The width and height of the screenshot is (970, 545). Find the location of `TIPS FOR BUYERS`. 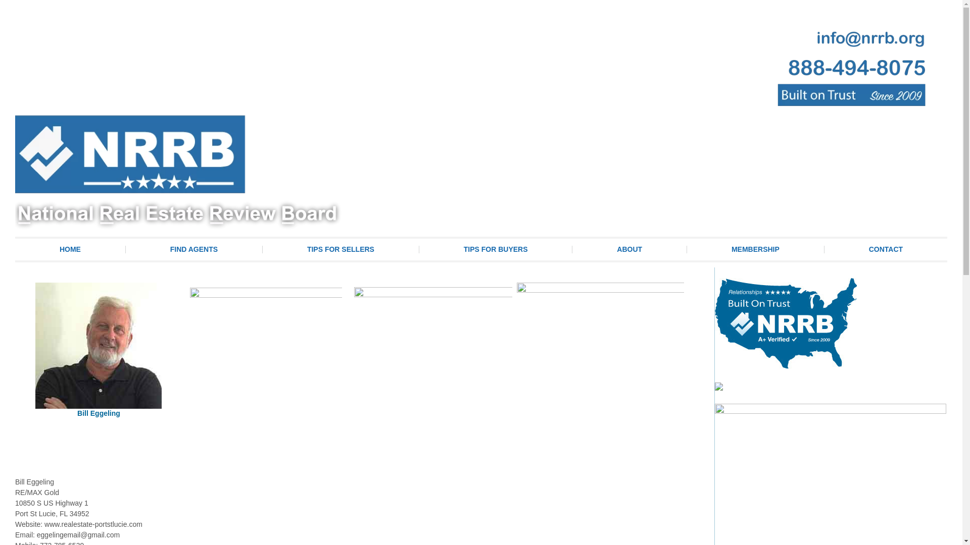

TIPS FOR BUYERS is located at coordinates (495, 249).